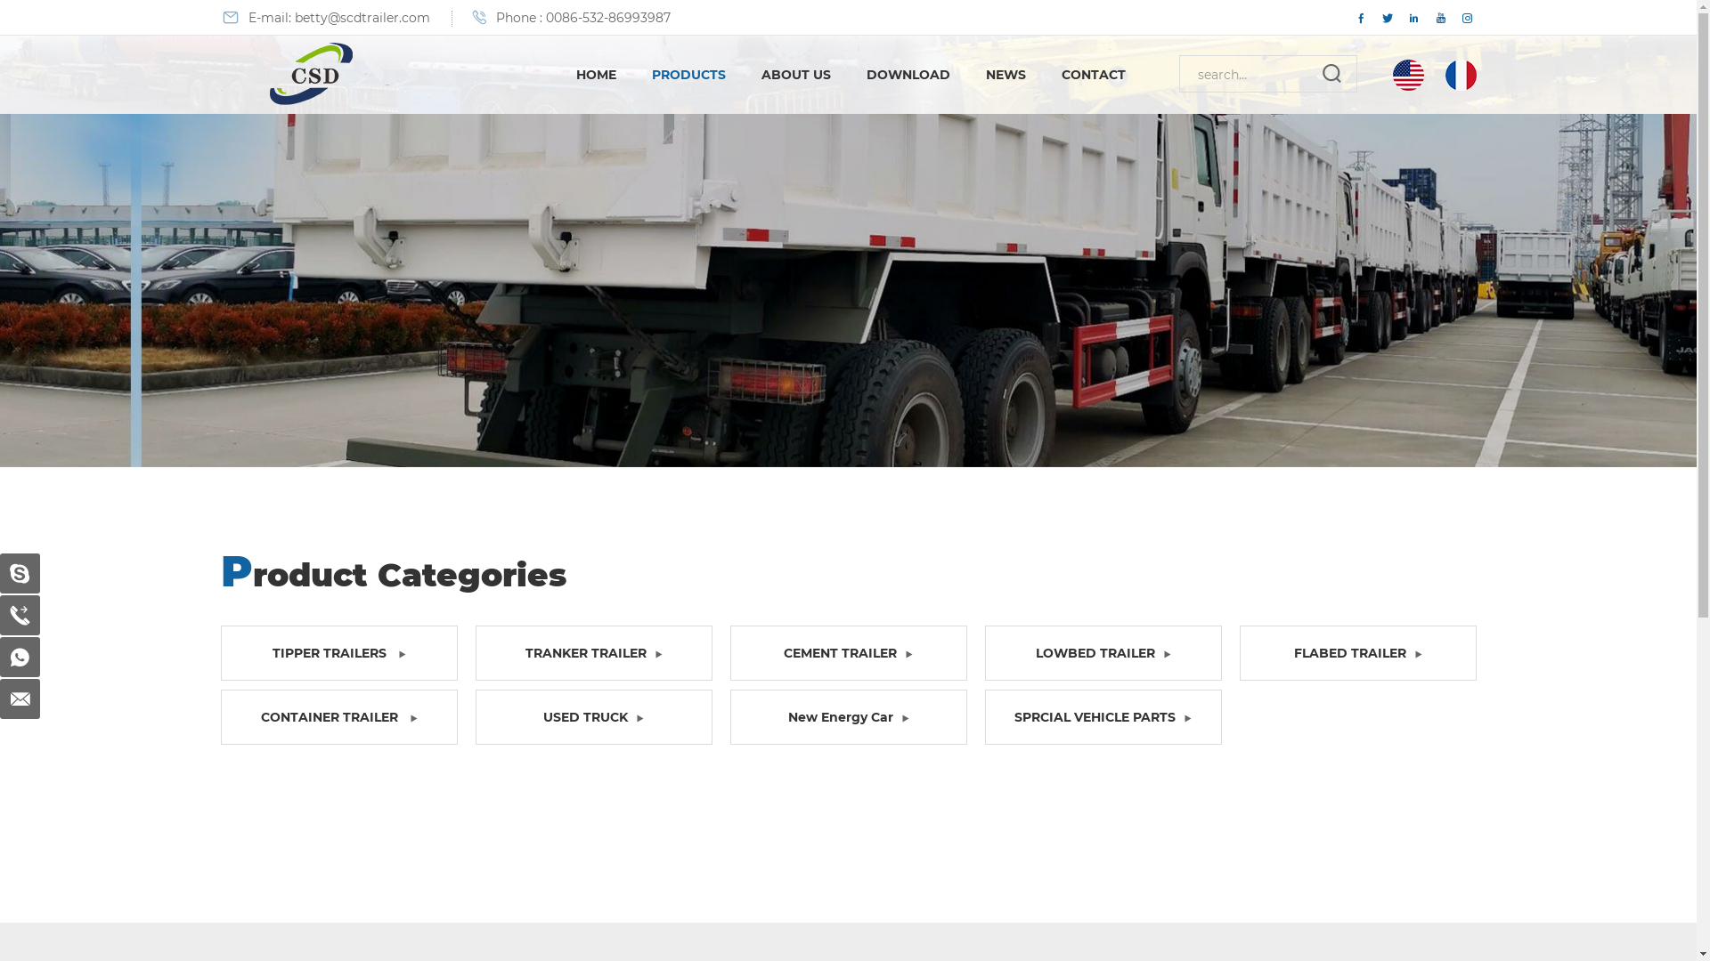 Image resolution: width=1710 pixels, height=961 pixels. What do you see at coordinates (594, 653) in the screenshot?
I see `TRANKER TRAILER` at bounding box center [594, 653].